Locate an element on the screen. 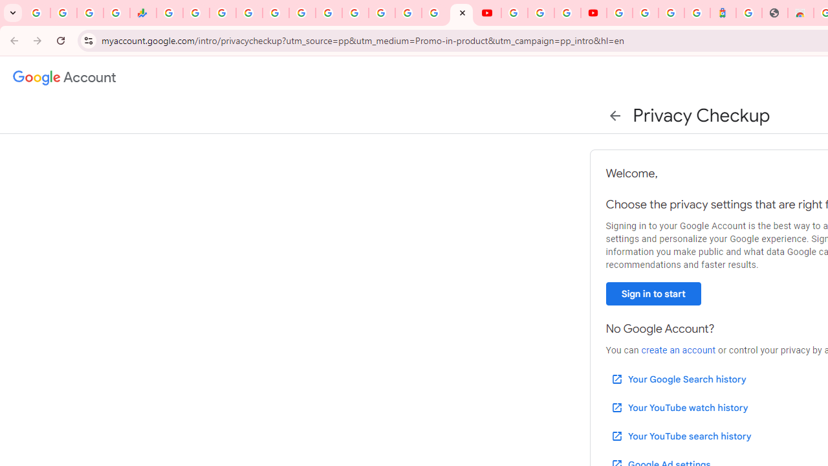 The image size is (828, 466). Android TV Policies and Guidelines - Transparency Center is located at coordinates (329, 13).